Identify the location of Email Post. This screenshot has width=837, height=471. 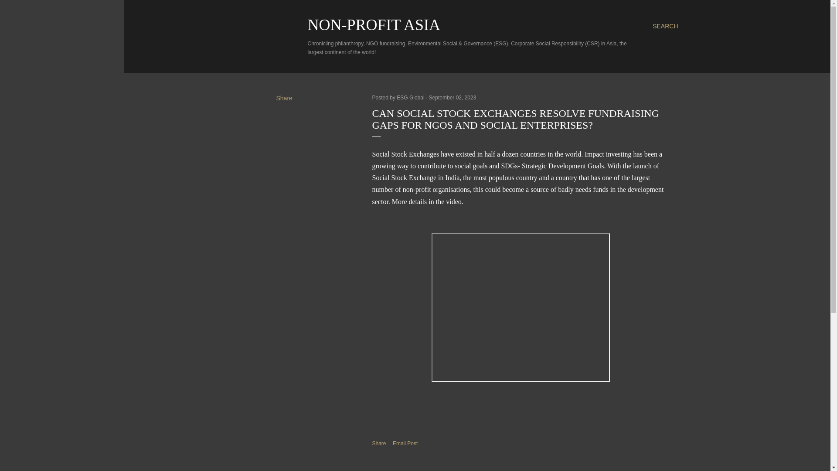
(405, 444).